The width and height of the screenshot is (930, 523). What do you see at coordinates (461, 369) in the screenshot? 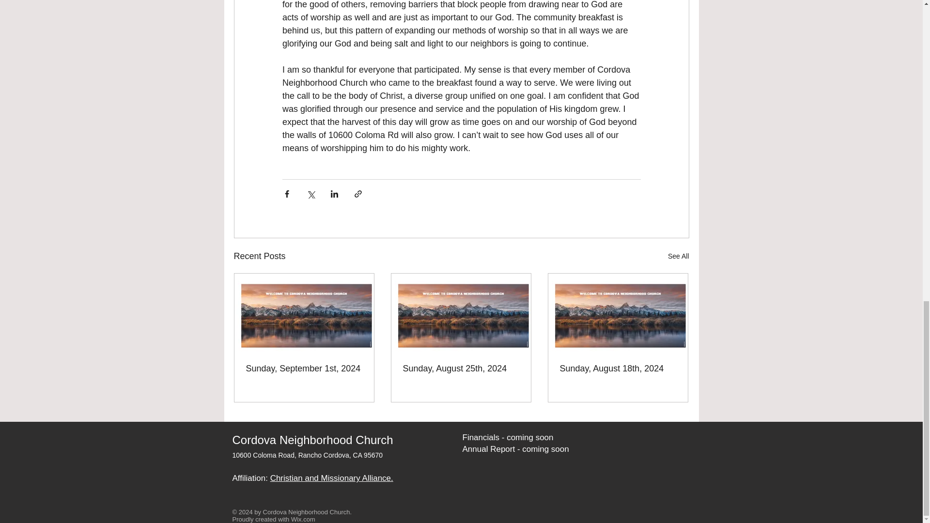
I see `Sunday, August 25th, 2024` at bounding box center [461, 369].